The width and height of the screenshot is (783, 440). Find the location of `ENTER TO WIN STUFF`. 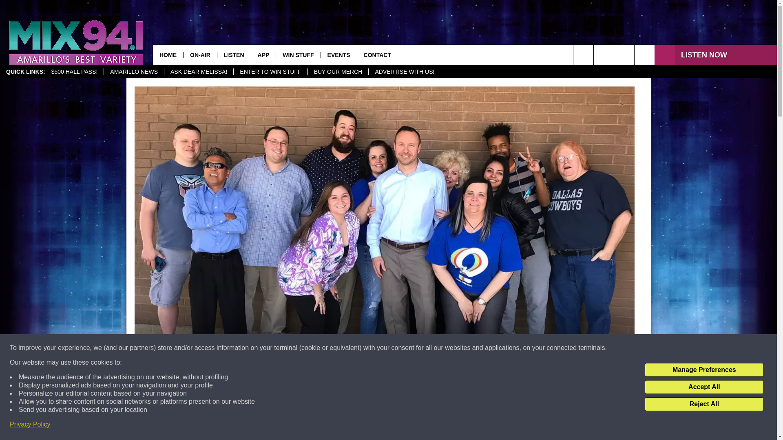

ENTER TO WIN STUFF is located at coordinates (270, 72).